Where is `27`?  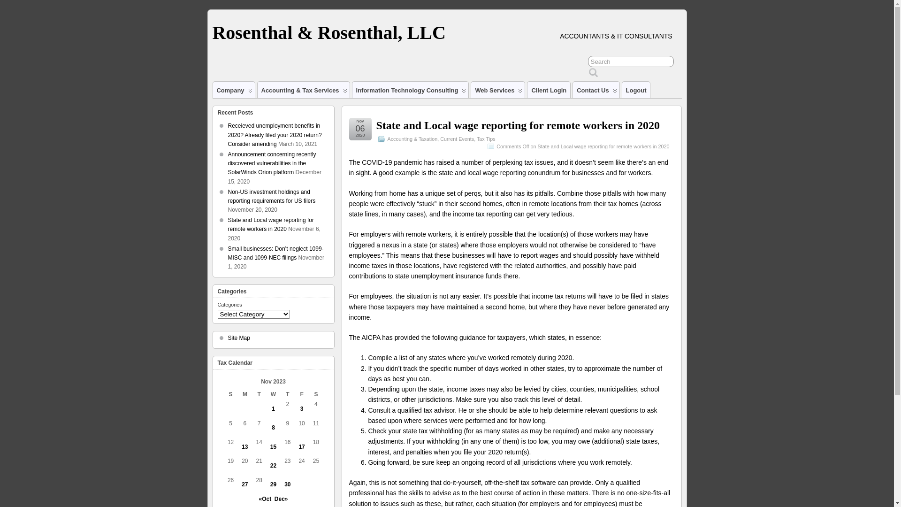 27 is located at coordinates (245, 484).